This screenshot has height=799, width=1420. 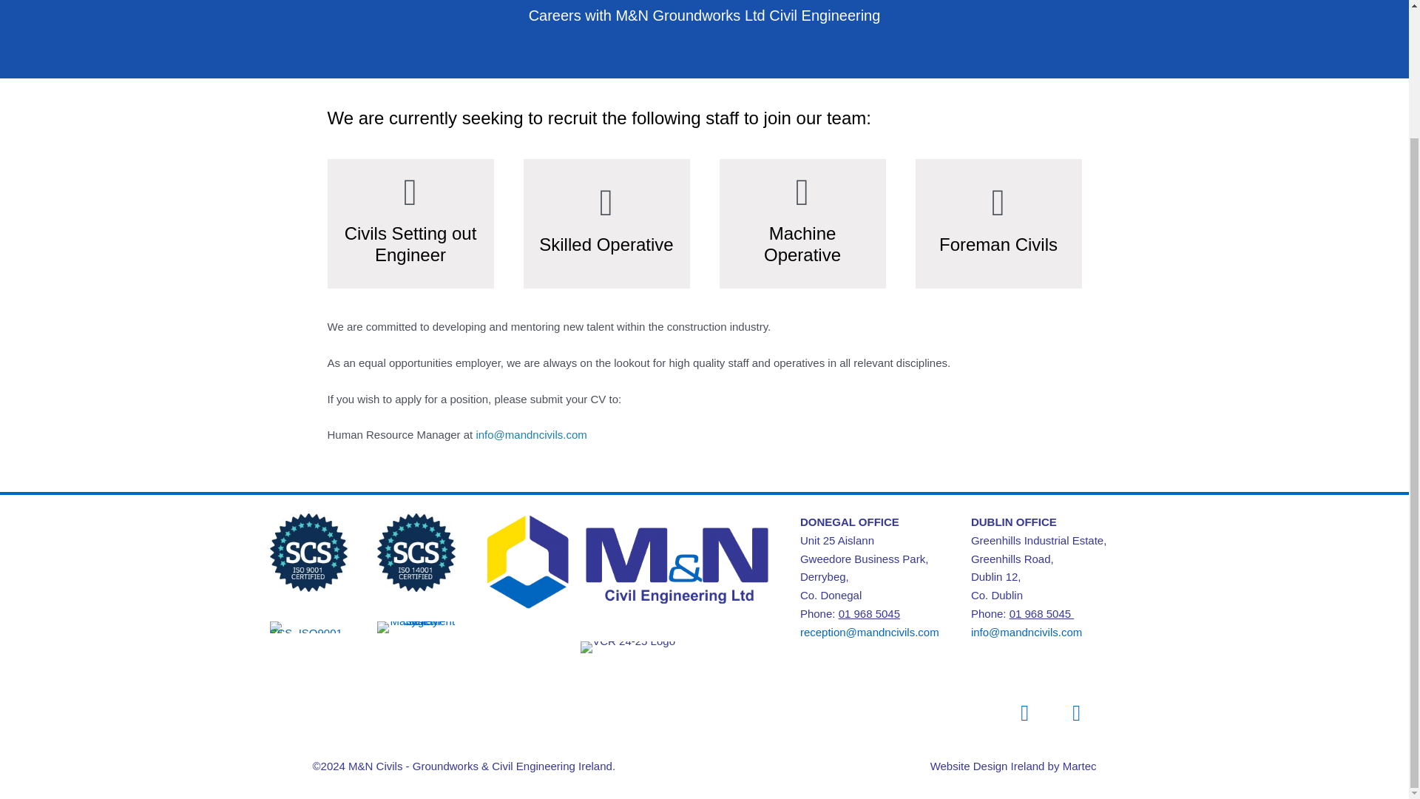 What do you see at coordinates (628, 562) in the screenshot?
I see `MN-Civils-new-logo-no-website-link` at bounding box center [628, 562].